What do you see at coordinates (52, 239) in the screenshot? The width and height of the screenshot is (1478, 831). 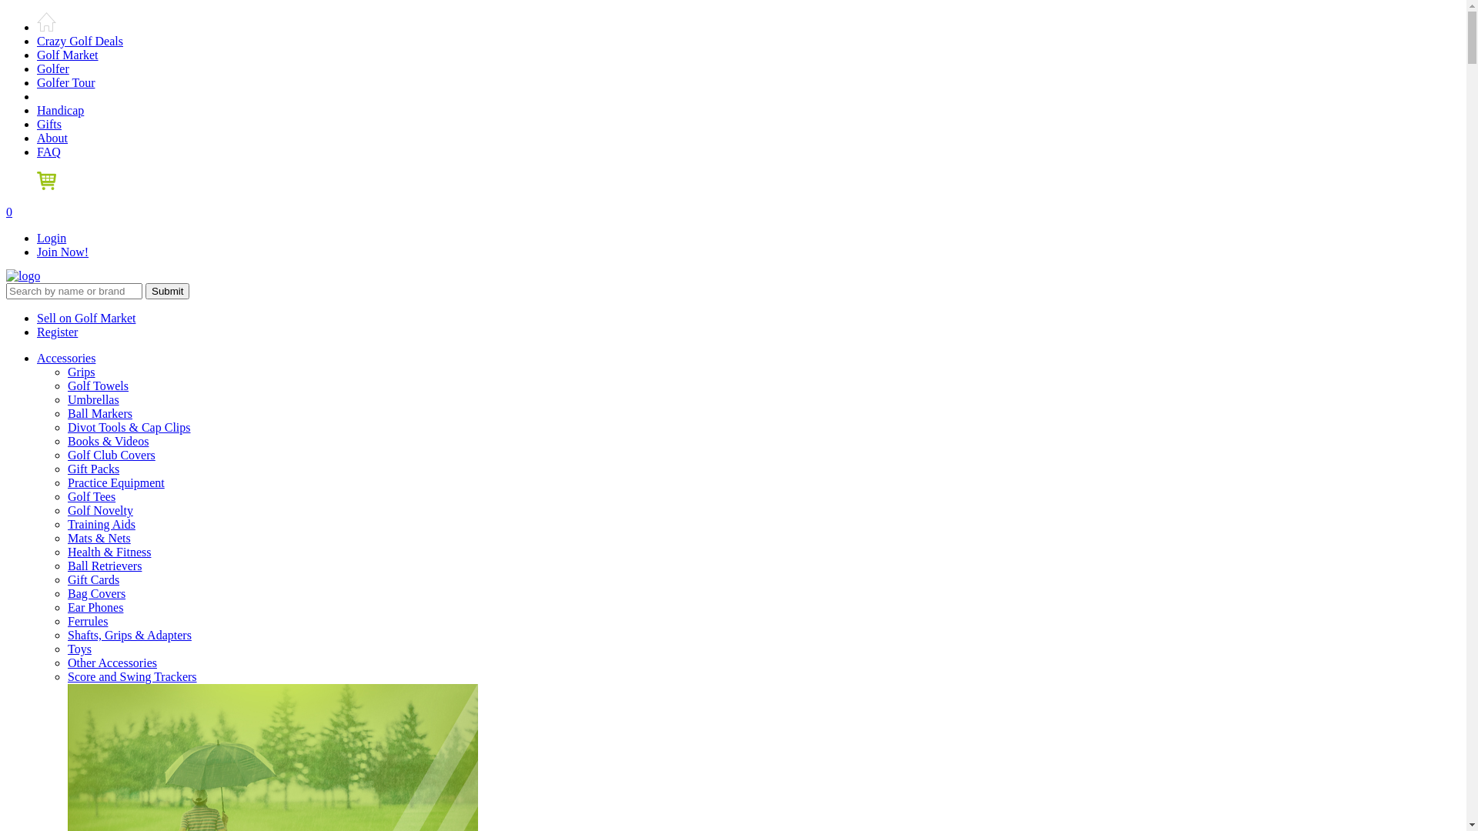 I see `Login` at bounding box center [52, 239].